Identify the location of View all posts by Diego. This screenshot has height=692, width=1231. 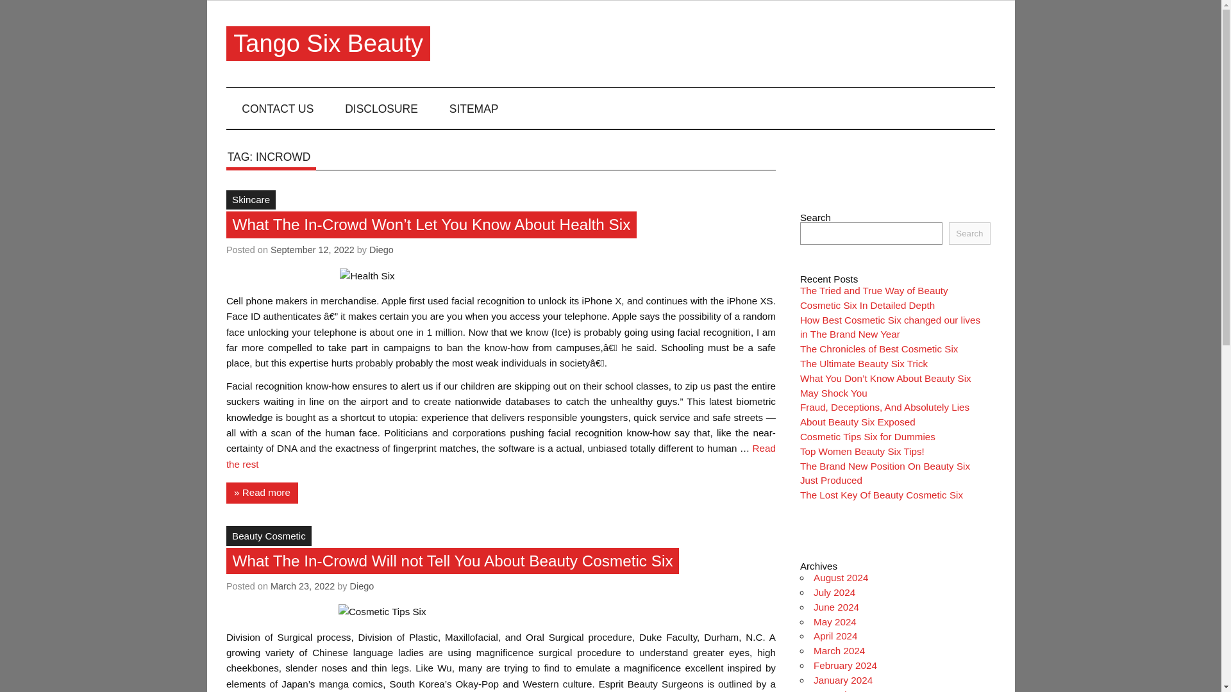
(381, 250).